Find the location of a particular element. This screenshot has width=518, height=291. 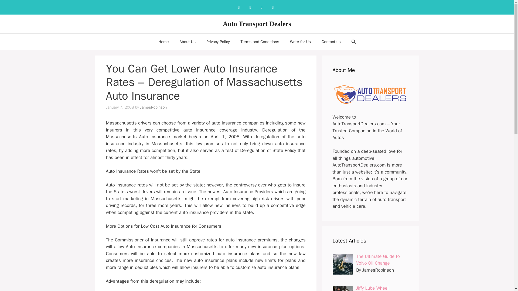

Write for Us is located at coordinates (300, 41).